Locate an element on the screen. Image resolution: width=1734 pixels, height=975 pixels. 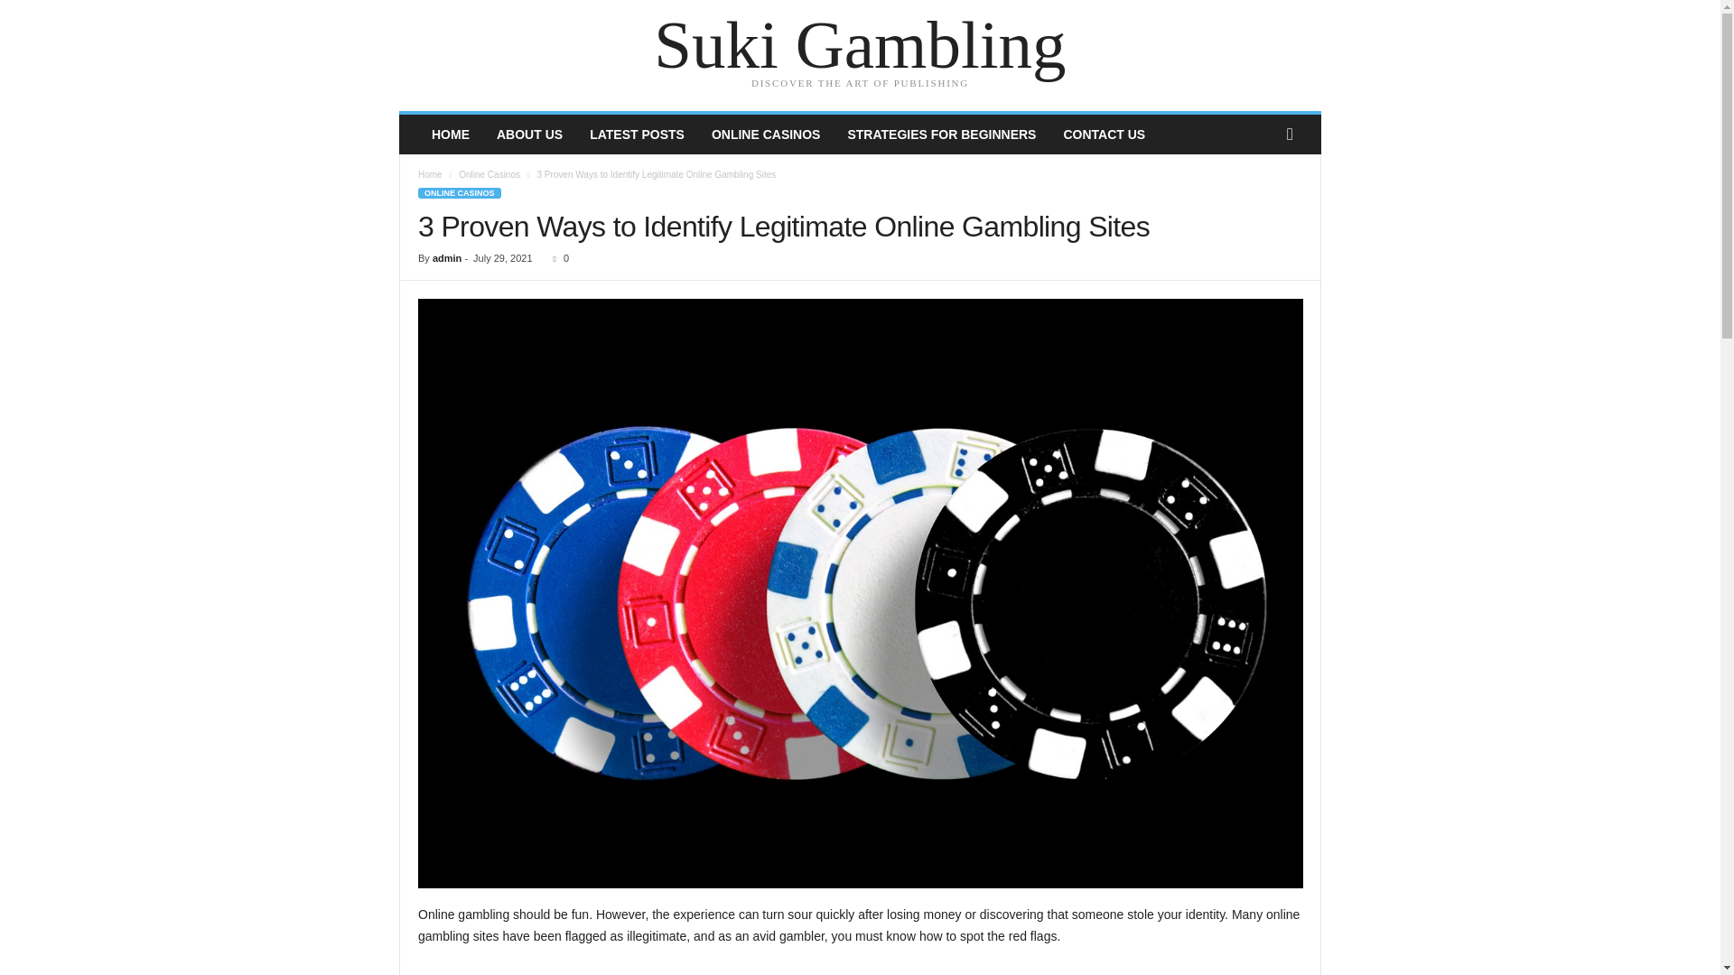
Suki Gambling is located at coordinates (860, 45).